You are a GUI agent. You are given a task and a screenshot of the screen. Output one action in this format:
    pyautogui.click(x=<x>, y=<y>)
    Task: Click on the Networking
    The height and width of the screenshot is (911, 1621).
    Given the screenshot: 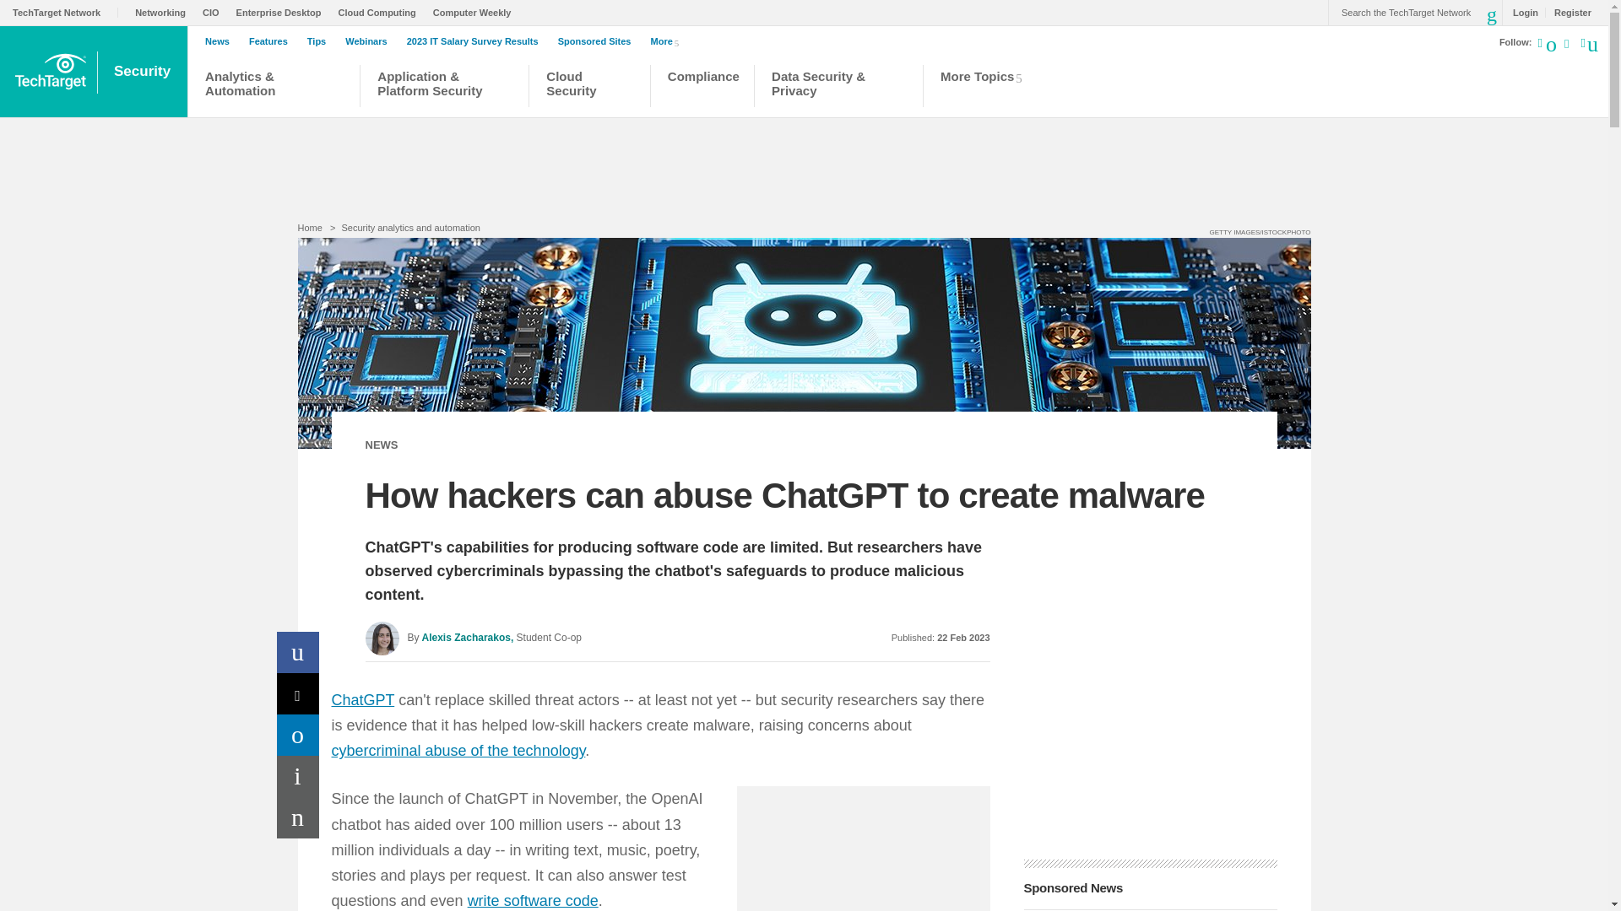 What is the action you would take?
    pyautogui.click(x=164, y=12)
    